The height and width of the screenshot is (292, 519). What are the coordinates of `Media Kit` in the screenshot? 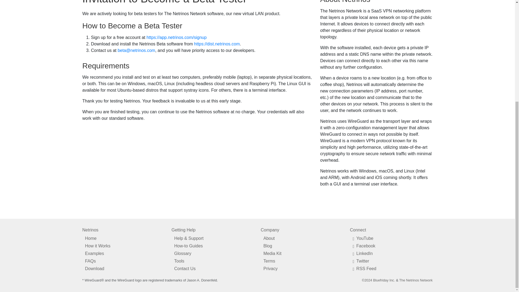 It's located at (302, 254).